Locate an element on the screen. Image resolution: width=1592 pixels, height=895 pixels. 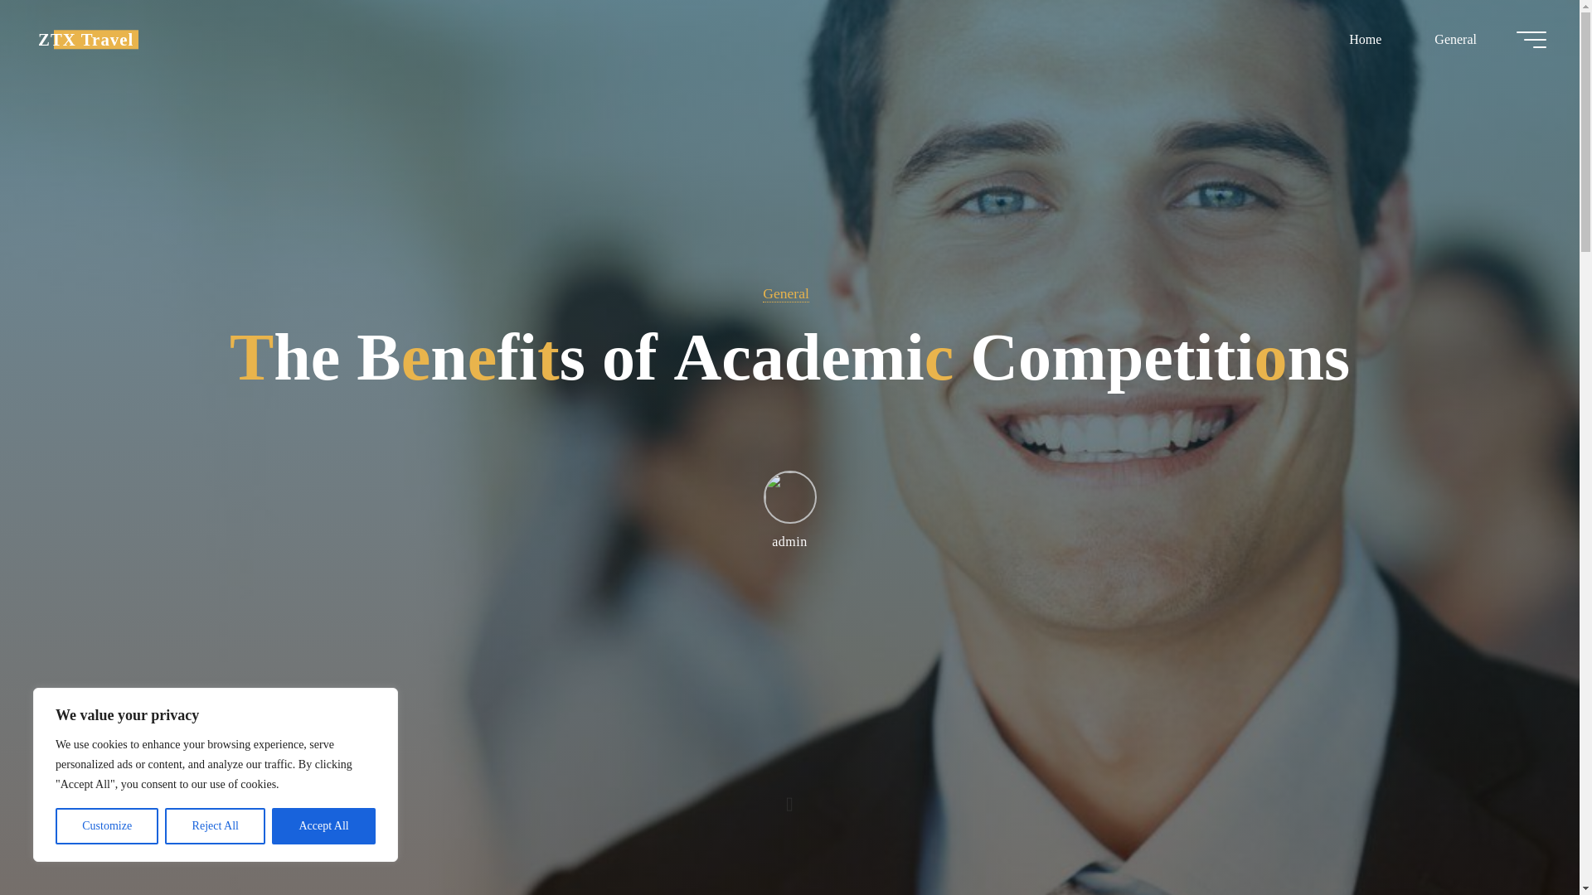
Blog is located at coordinates (86, 39).